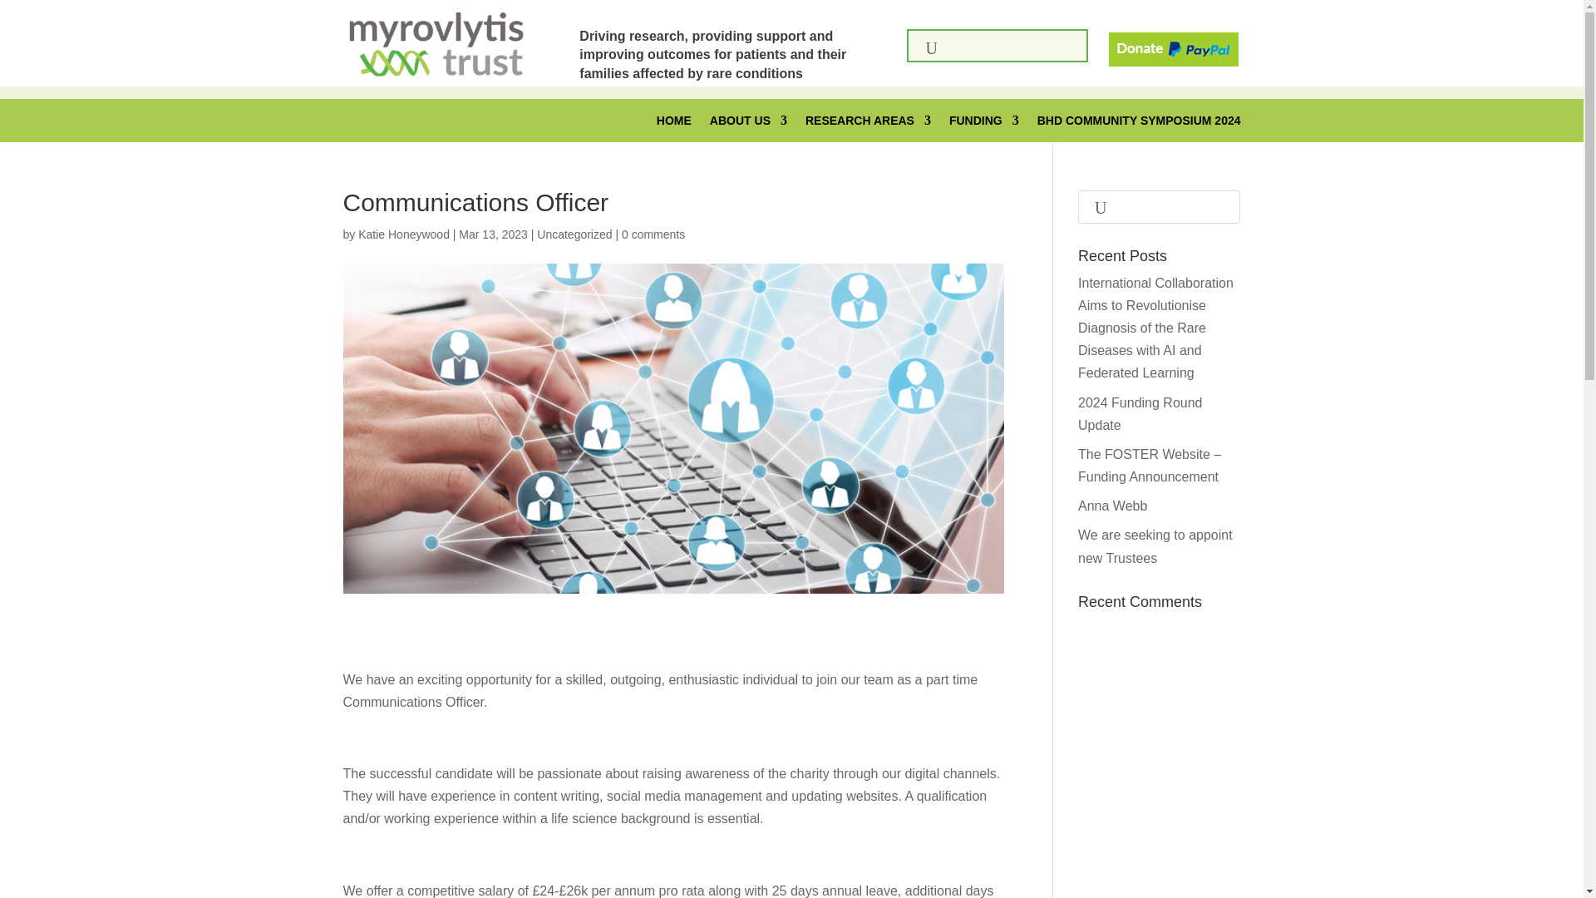 The height and width of the screenshot is (898, 1596). I want to click on RESEARCH AREAS, so click(868, 123).